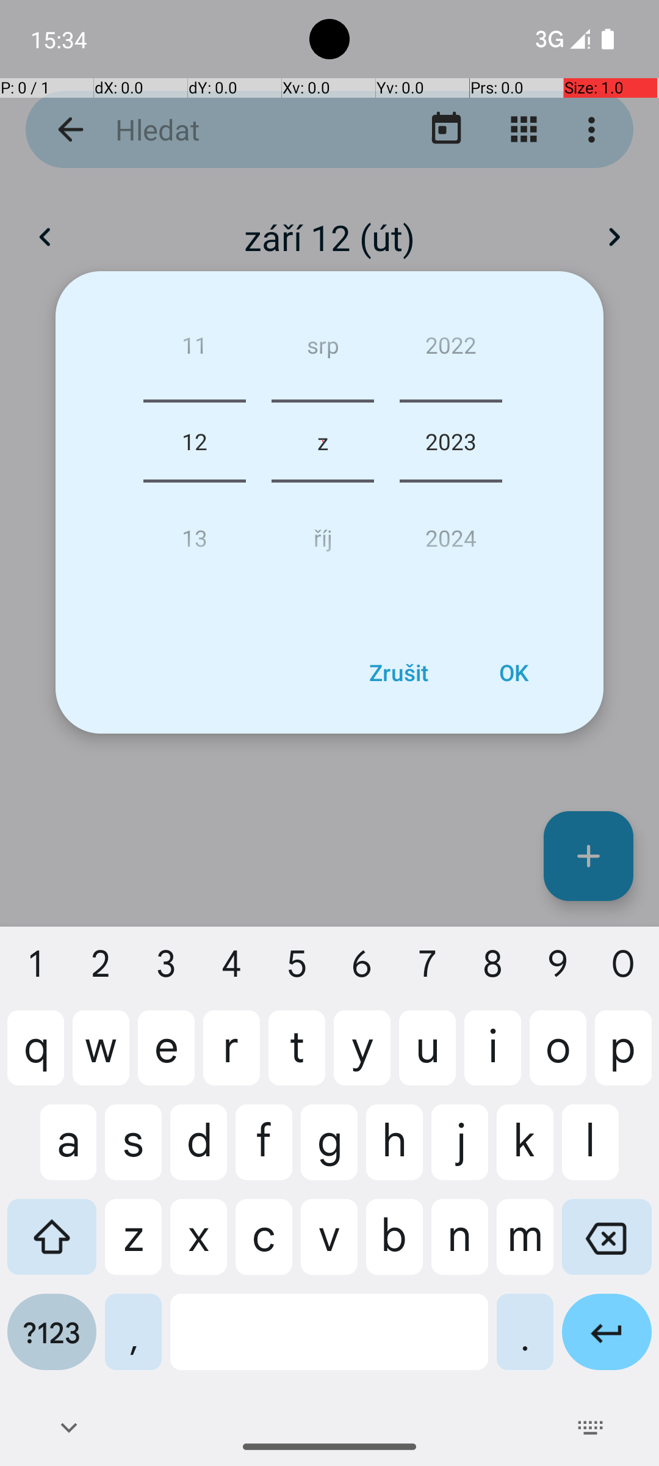 This screenshot has height=1466, width=659. I want to click on srp, so click(322, 349).